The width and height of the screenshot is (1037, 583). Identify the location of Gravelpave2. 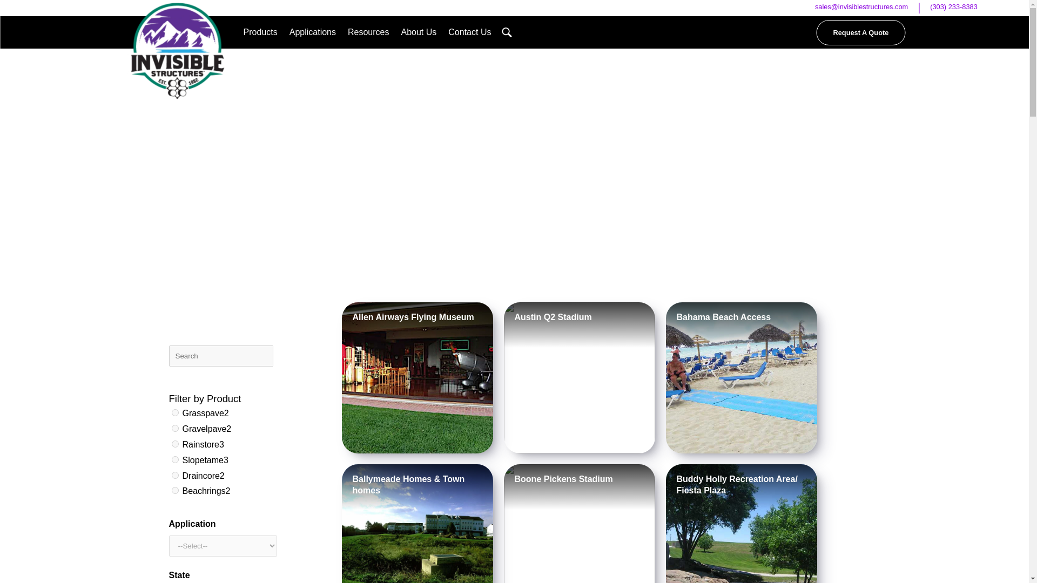
(175, 429).